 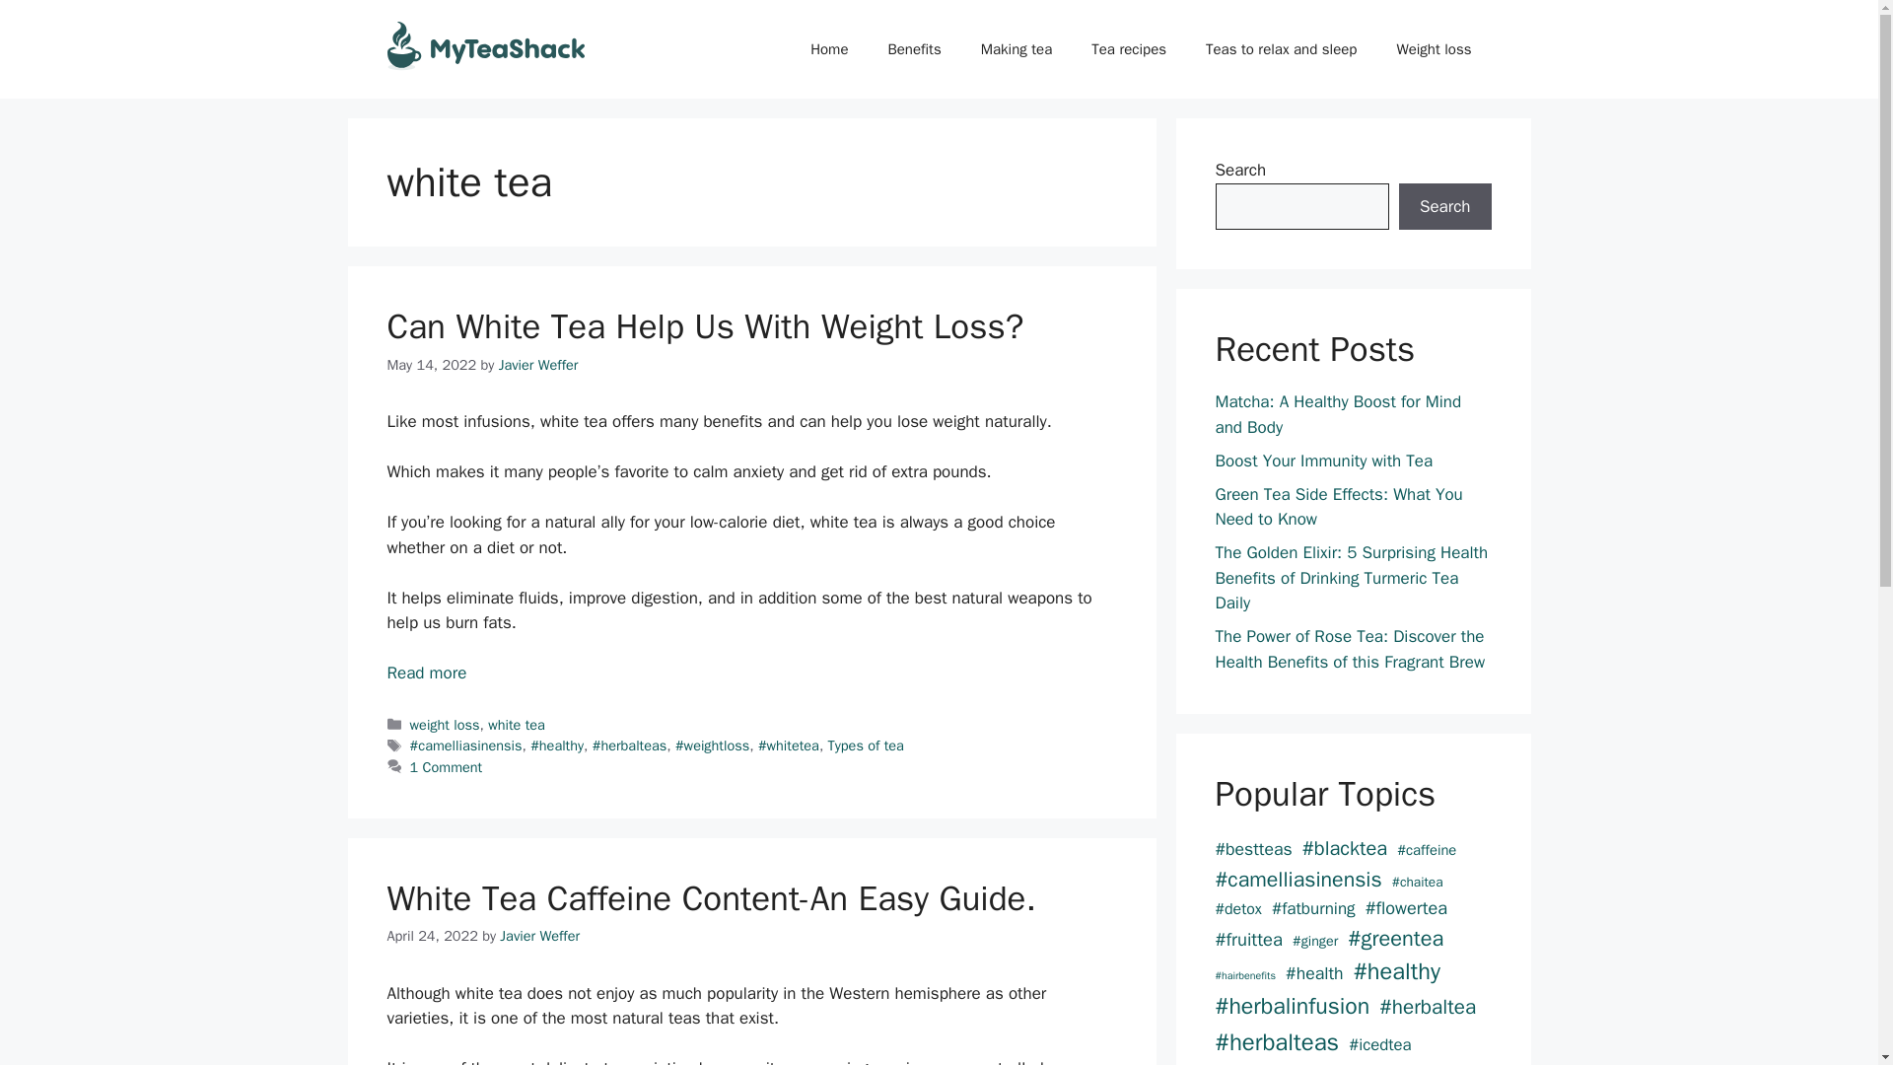 I want to click on Read more, so click(x=426, y=673).